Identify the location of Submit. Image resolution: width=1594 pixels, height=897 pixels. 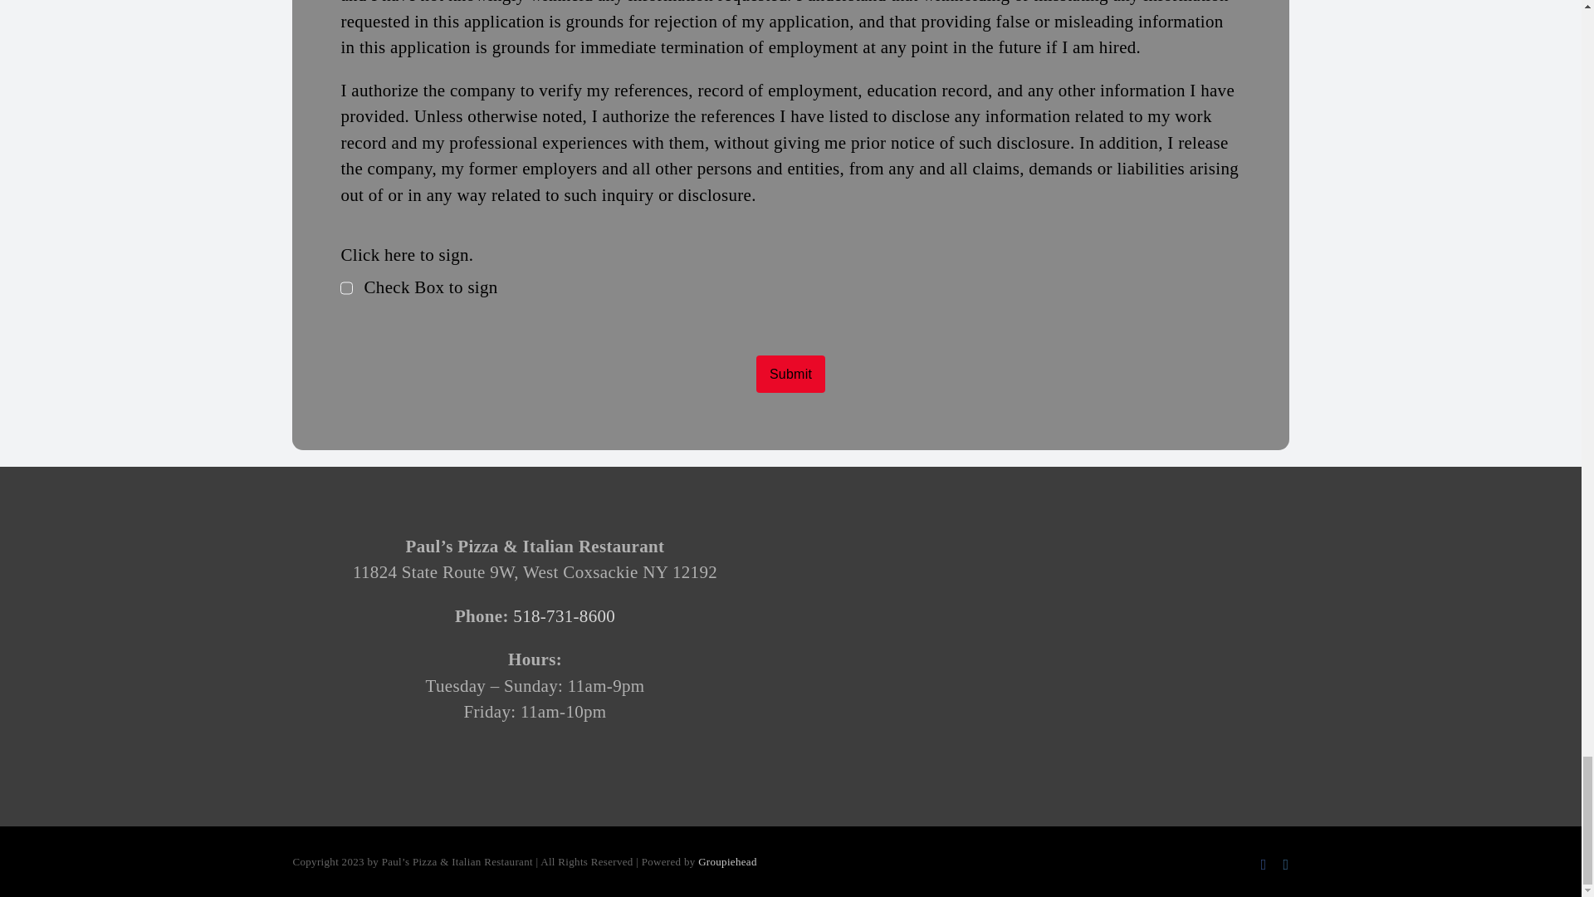
(790, 374).